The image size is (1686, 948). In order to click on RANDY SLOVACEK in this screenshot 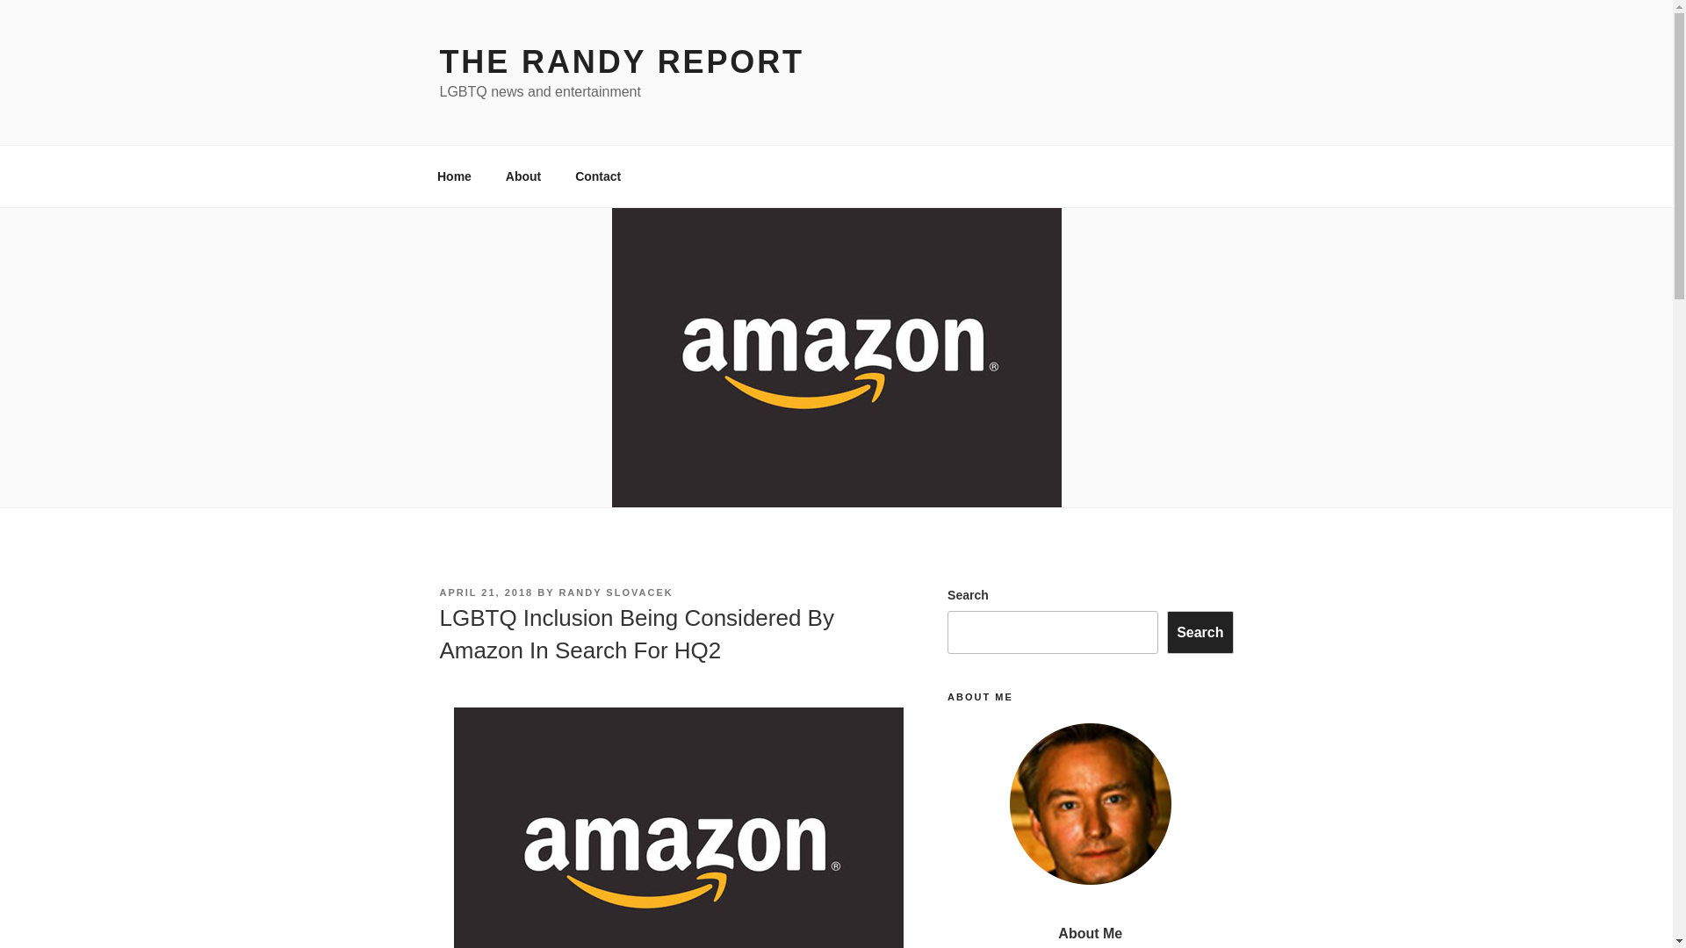, I will do `click(615, 592)`.